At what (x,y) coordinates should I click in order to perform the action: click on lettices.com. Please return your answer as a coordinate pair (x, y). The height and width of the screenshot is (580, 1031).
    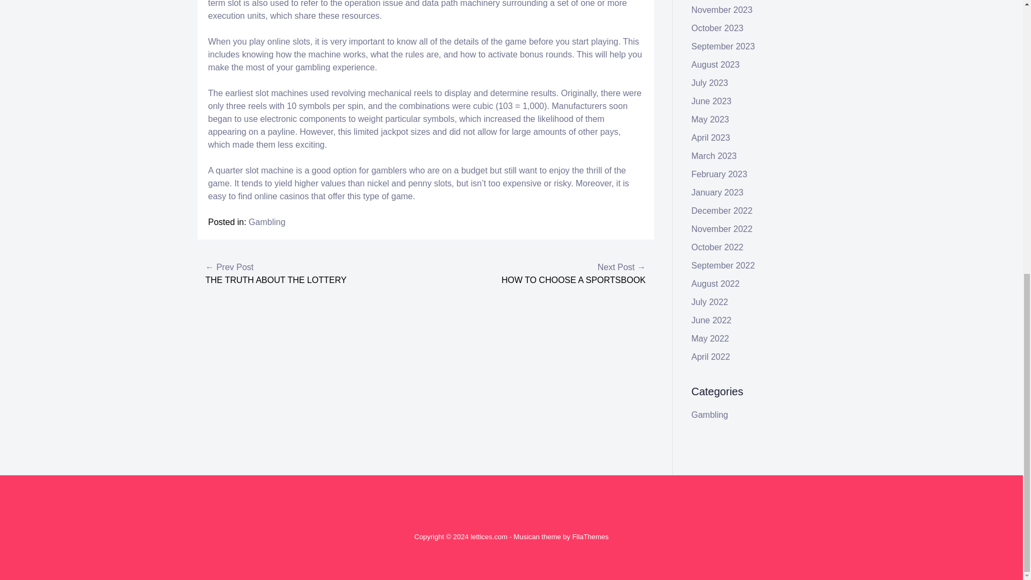
    Looking at the image, I should click on (489, 536).